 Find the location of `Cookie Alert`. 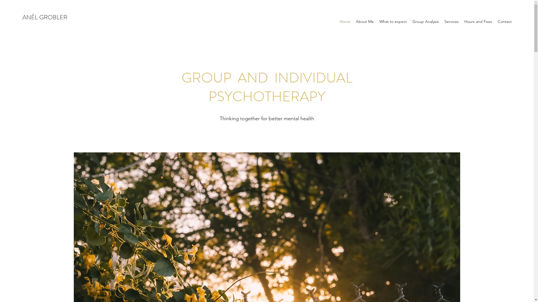

Cookie Alert is located at coordinates (276, 35).